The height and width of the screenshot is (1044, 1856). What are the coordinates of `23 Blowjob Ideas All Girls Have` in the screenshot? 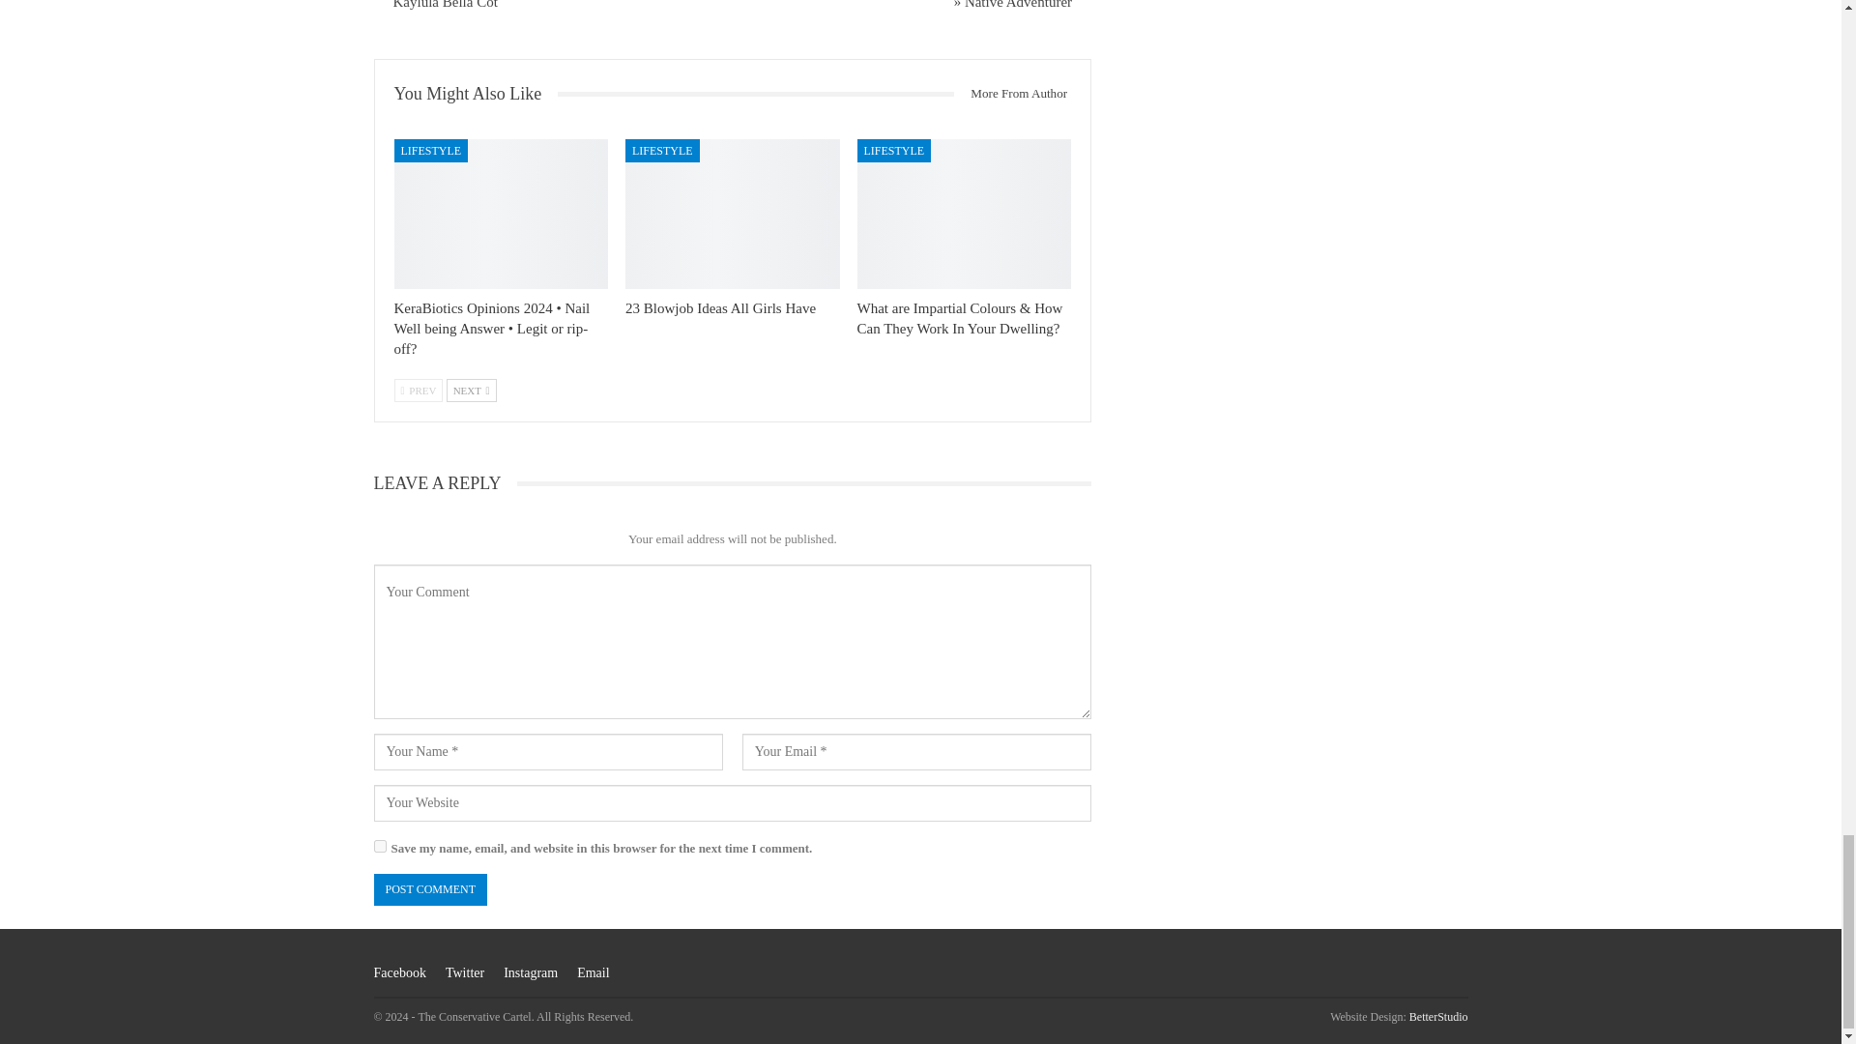 It's located at (721, 308).